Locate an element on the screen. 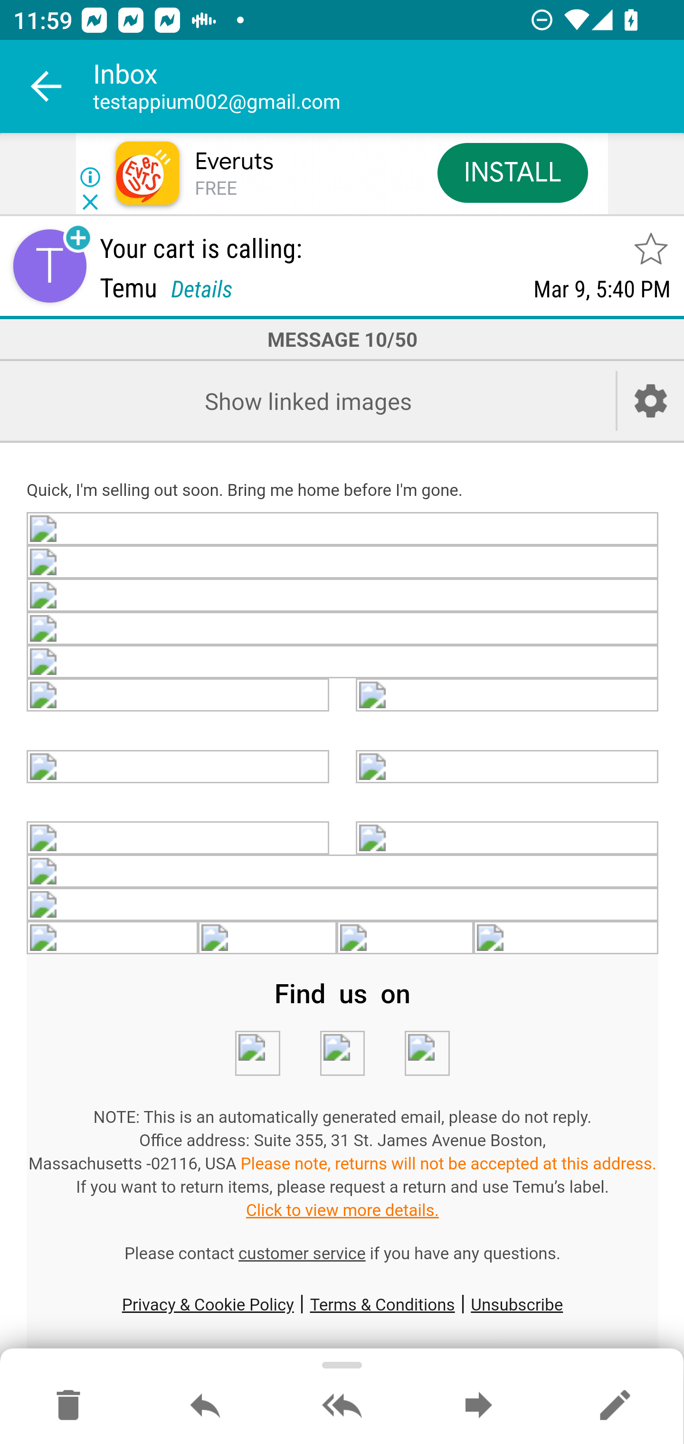 The height and width of the screenshot is (1444, 684). data: is located at coordinates (179, 695).